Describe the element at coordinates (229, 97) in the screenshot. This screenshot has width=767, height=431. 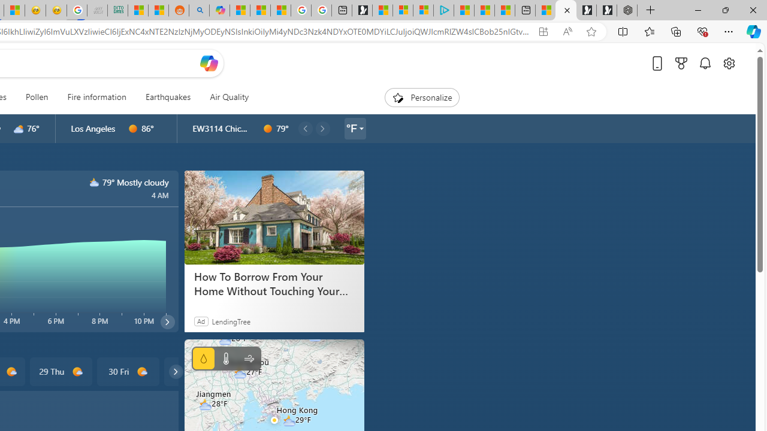
I see `Air Quality` at that location.